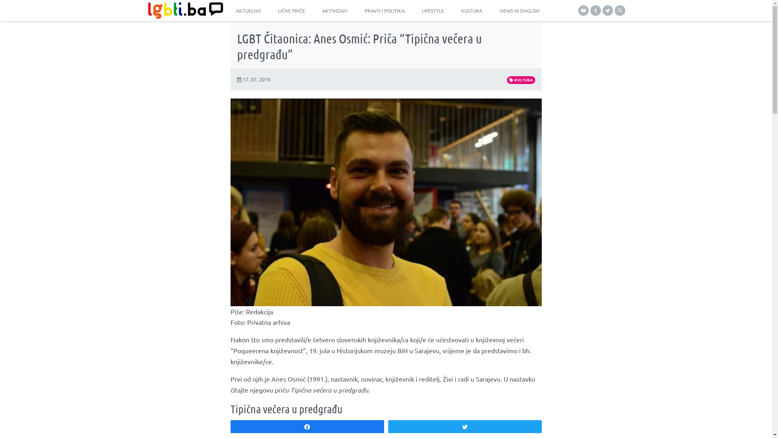 This screenshot has height=438, width=778. Describe the element at coordinates (433, 11) in the screenshot. I see `LIFESTYLE` at that location.